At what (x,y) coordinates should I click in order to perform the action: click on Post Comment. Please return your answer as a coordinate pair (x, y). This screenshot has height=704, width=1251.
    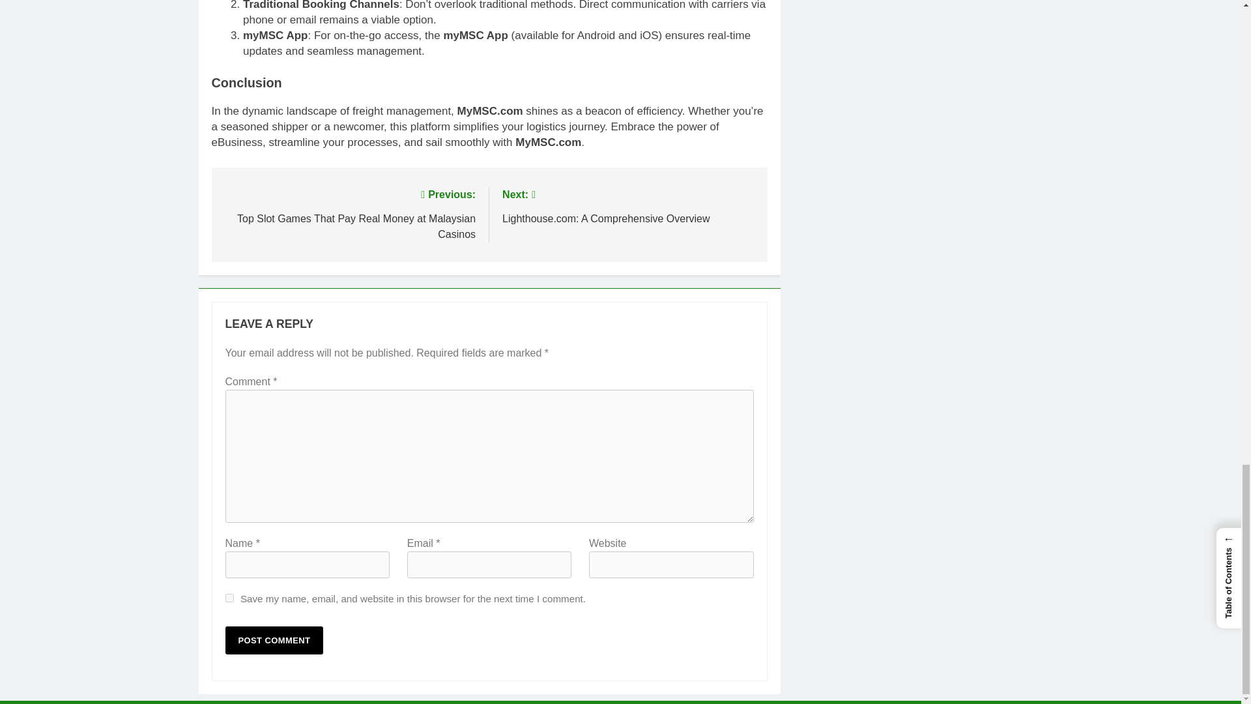
    Looking at the image, I should click on (274, 640).